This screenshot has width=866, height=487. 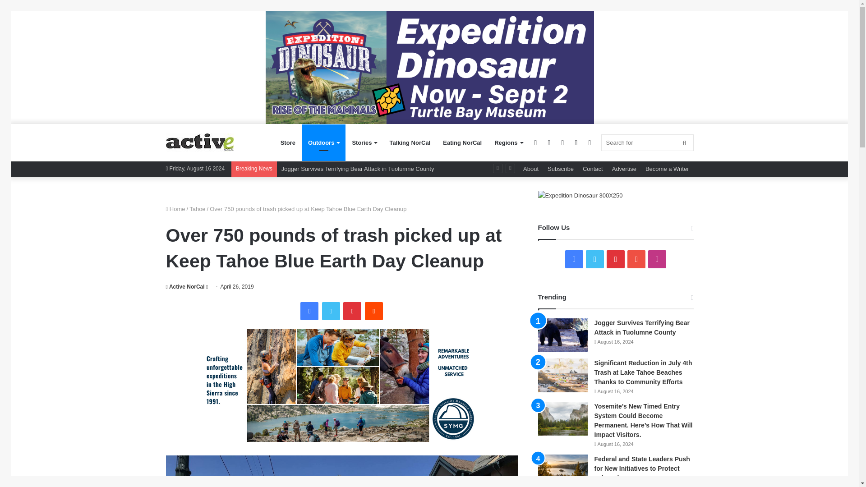 What do you see at coordinates (352, 311) in the screenshot?
I see `Pinterest` at bounding box center [352, 311].